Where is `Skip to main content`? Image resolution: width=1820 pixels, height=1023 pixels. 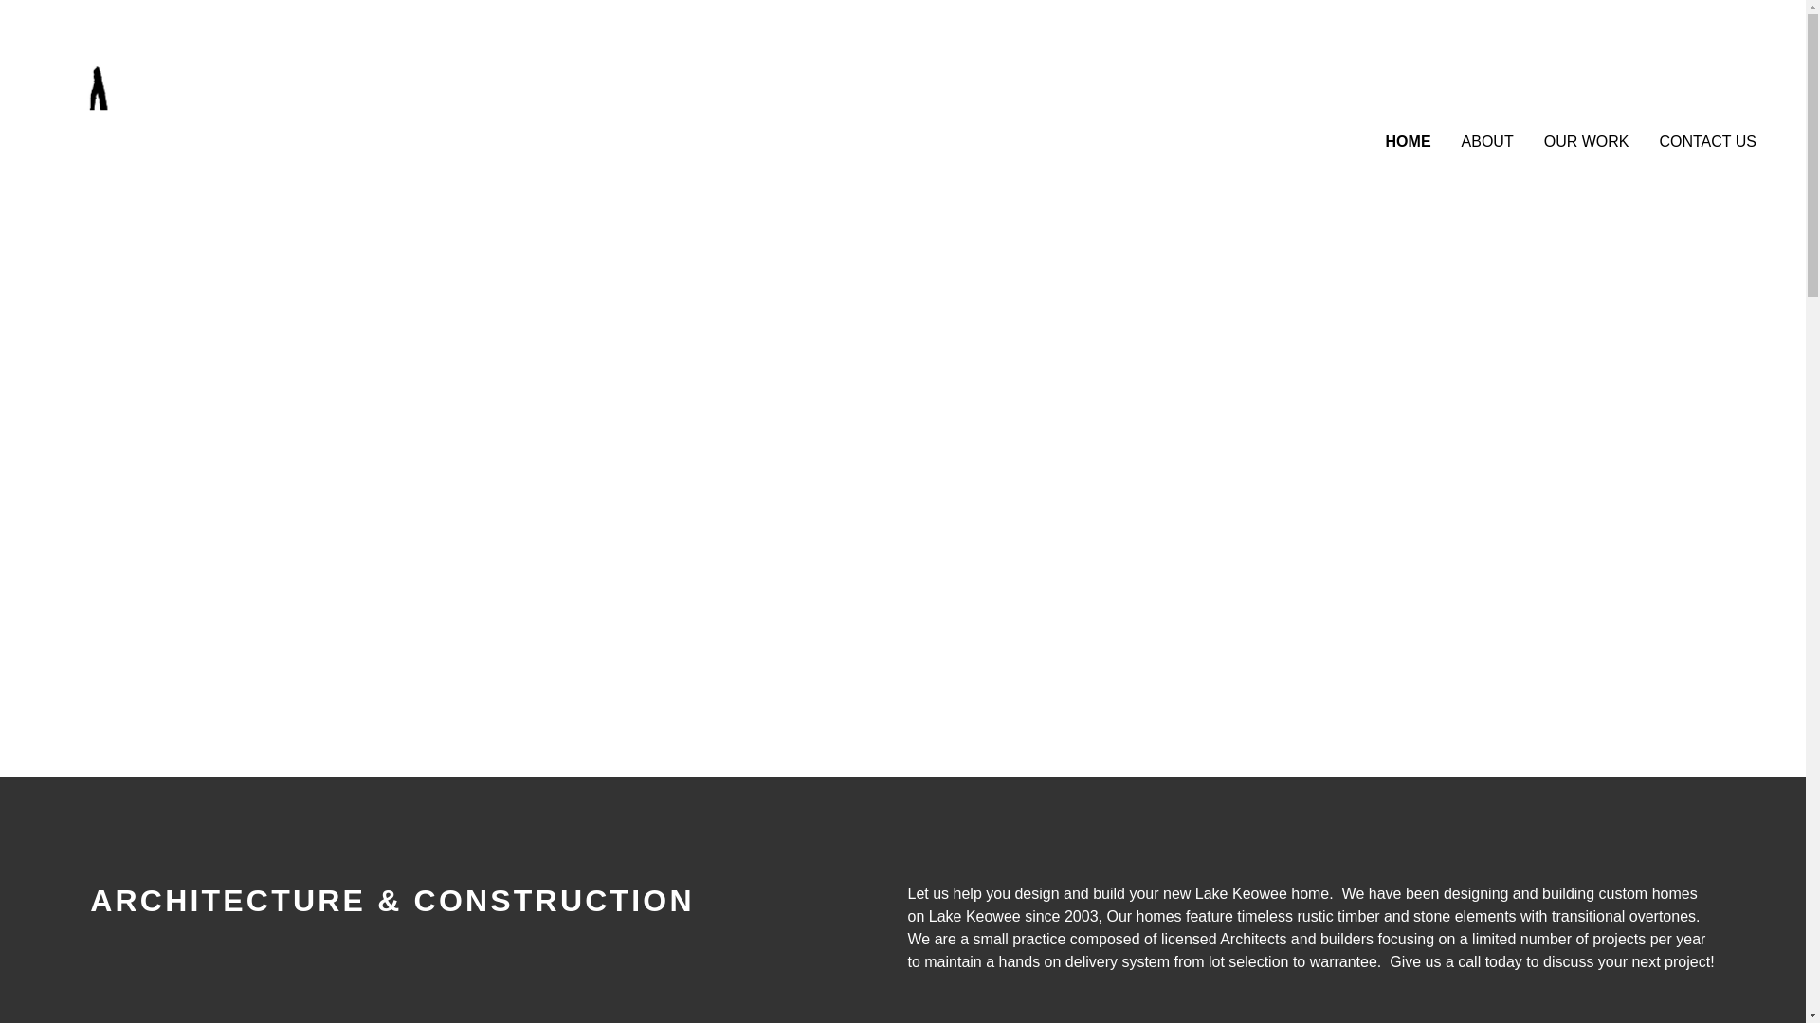
Skip to main content is located at coordinates (15, 15).